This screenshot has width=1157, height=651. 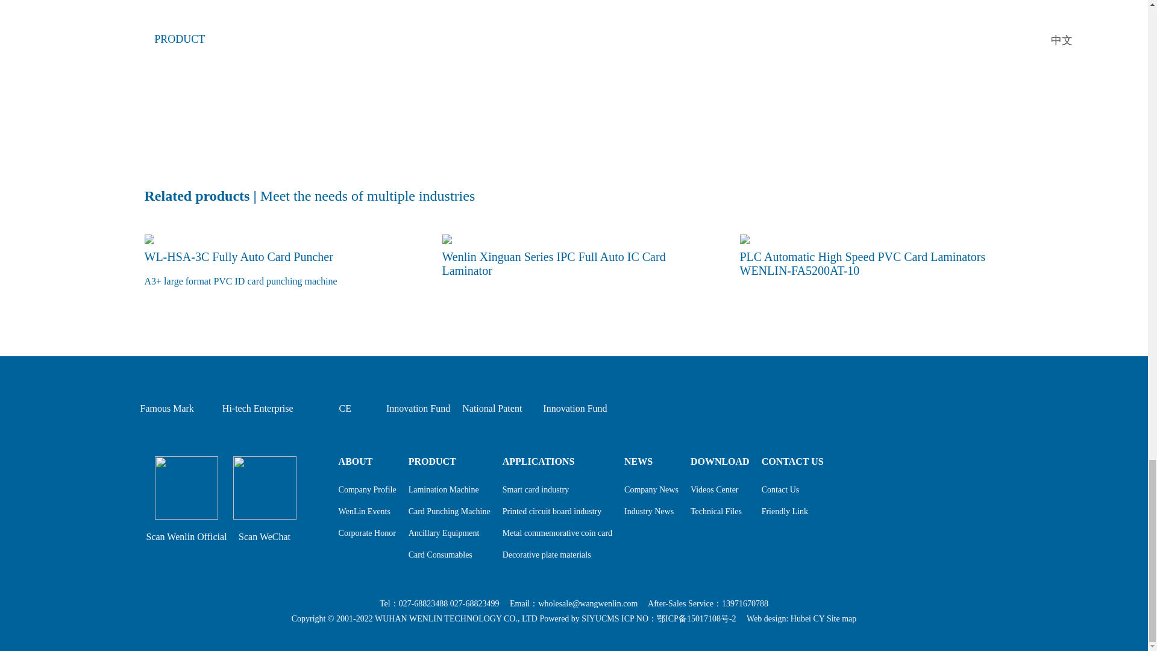 I want to click on Card Consumables, so click(x=440, y=555).